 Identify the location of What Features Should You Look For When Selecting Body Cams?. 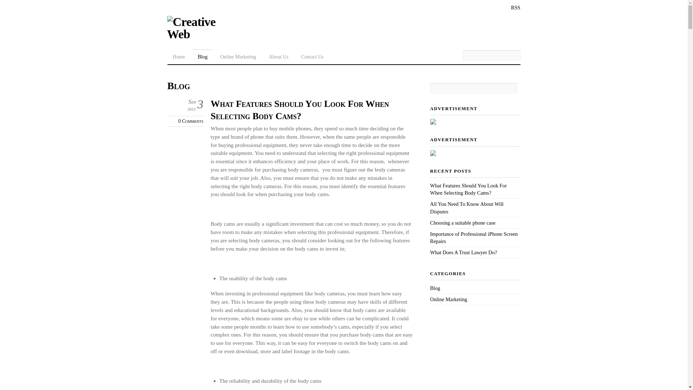
(468, 189).